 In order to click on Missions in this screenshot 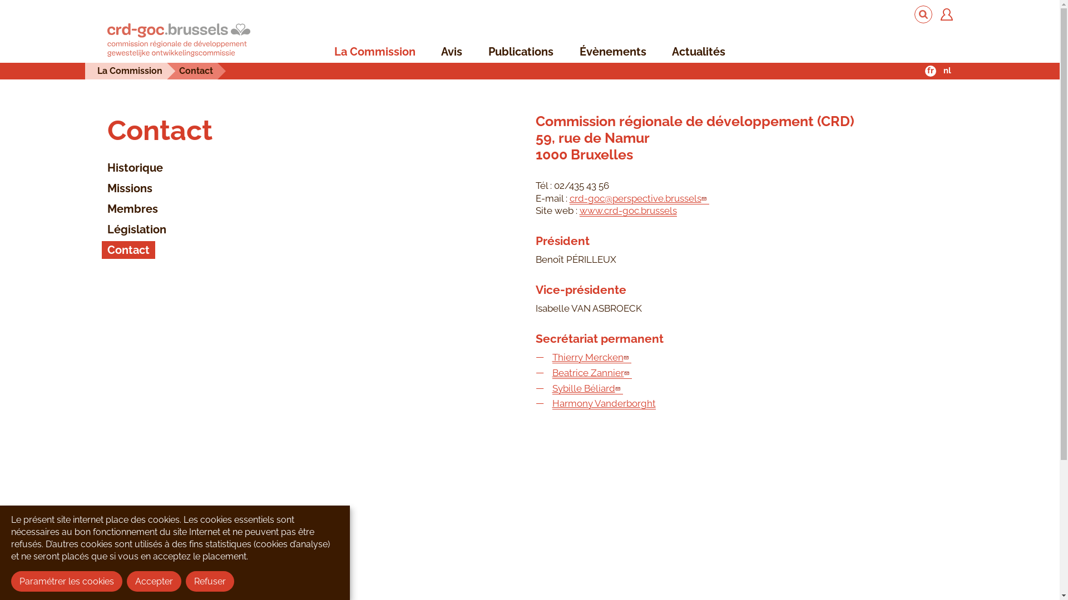, I will do `click(129, 188)`.